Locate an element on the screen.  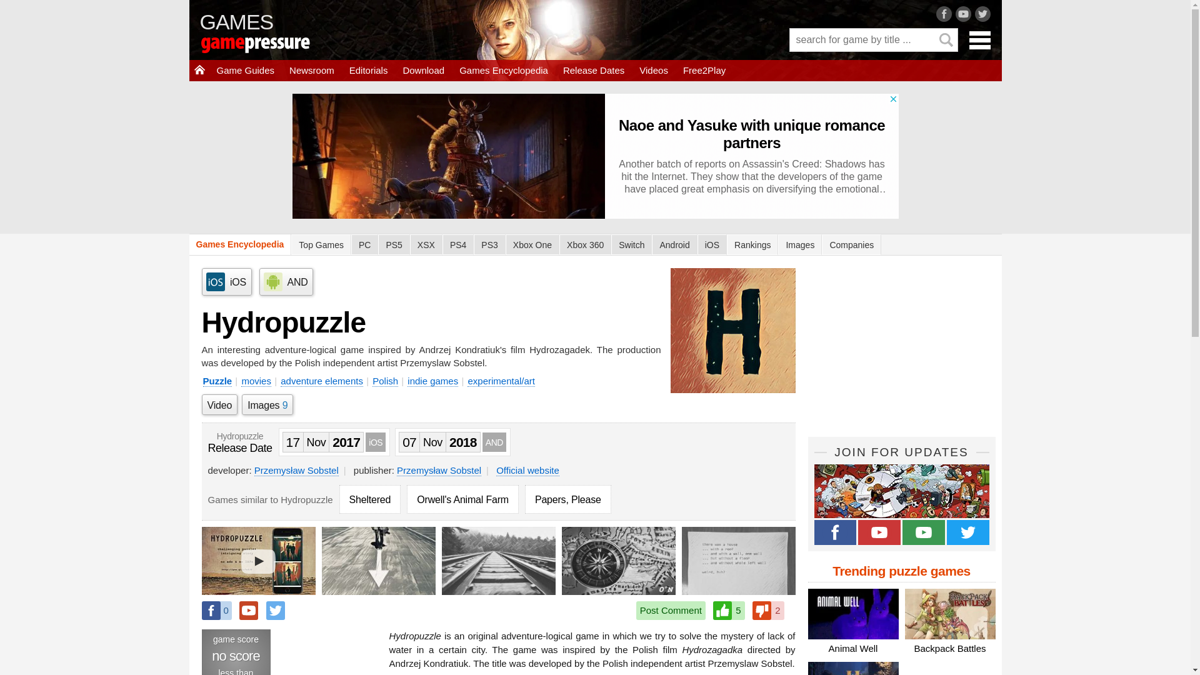
Xbox One is located at coordinates (532, 244).